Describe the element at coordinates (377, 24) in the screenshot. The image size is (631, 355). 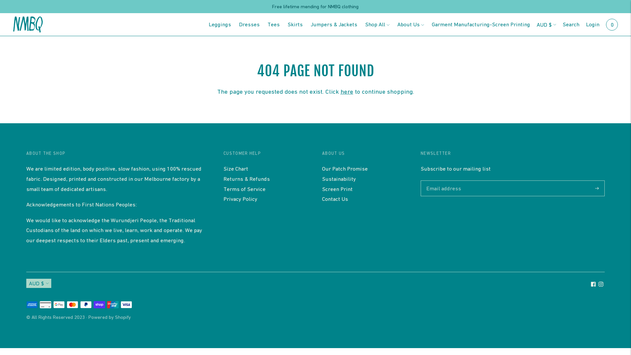
I see `Shop All` at that location.